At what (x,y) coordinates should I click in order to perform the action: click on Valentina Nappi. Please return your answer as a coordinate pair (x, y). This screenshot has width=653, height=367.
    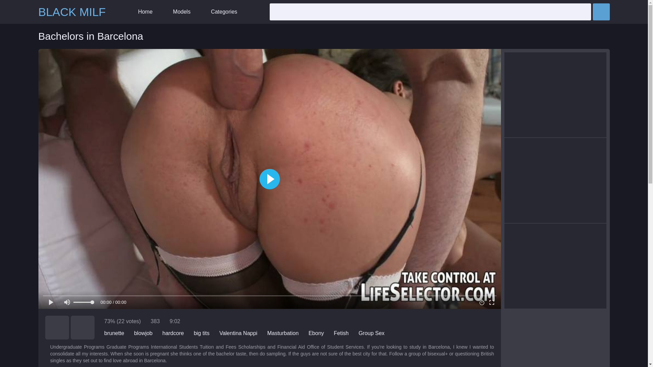
    Looking at the image, I should click on (238, 333).